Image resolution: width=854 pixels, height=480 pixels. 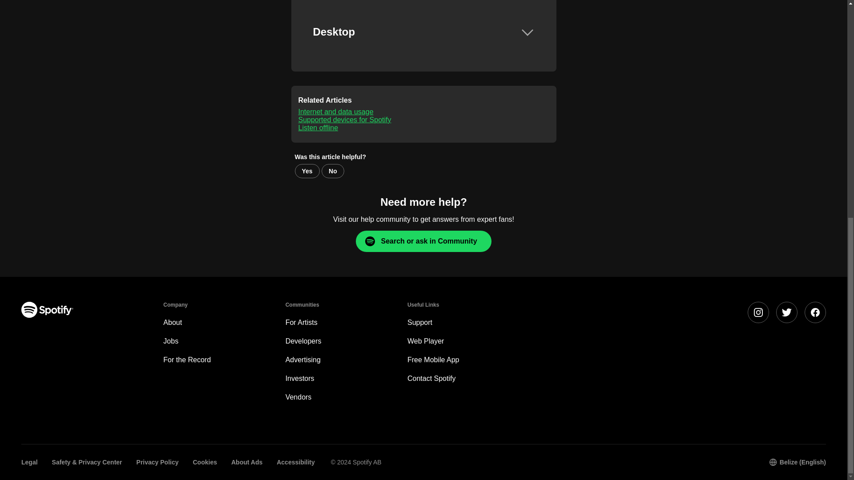 I want to click on Desktop, so click(x=424, y=32).